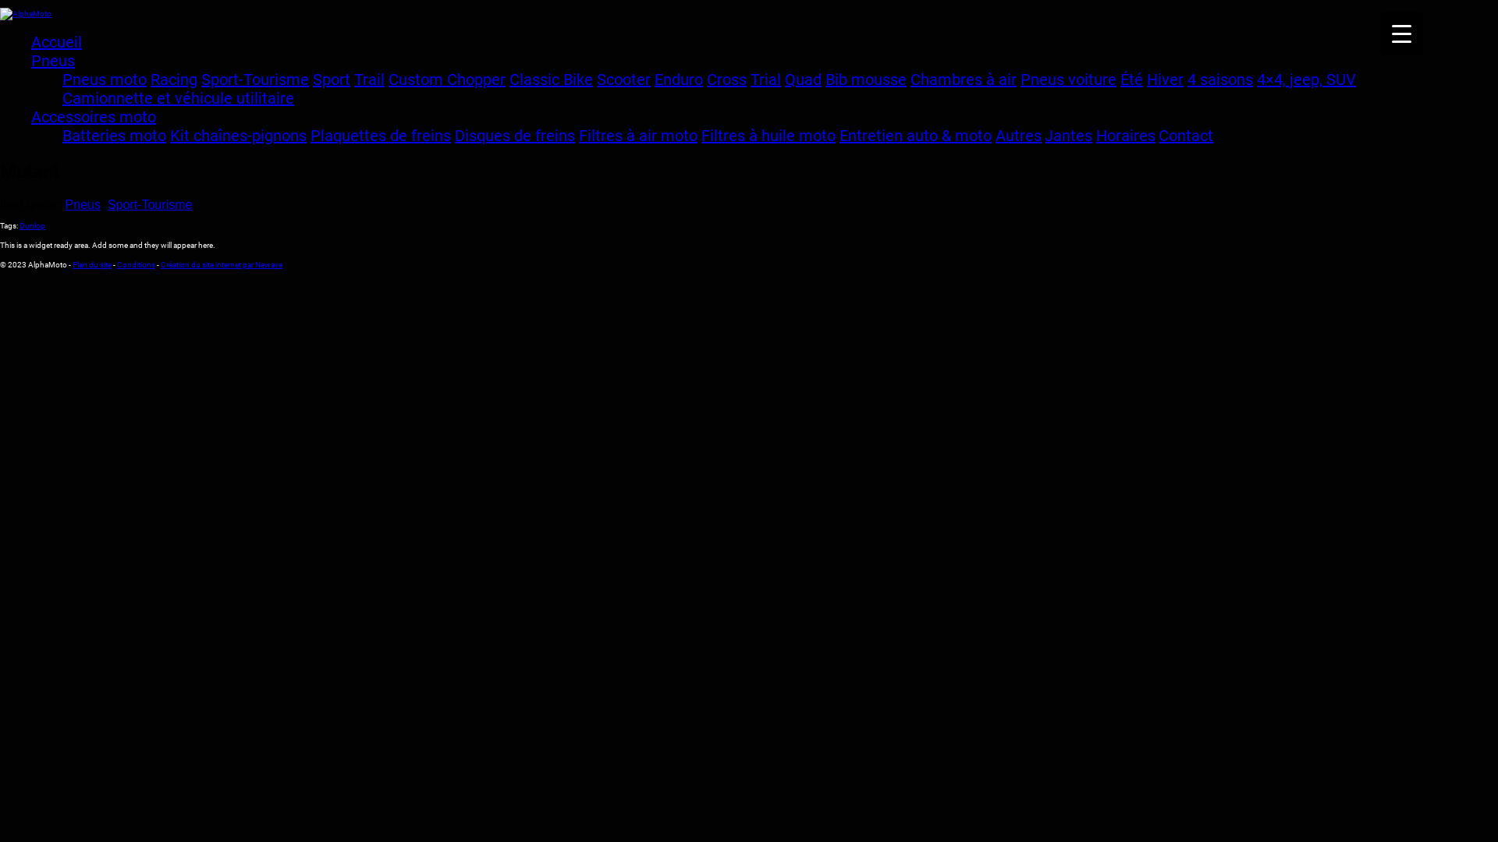 The height and width of the screenshot is (842, 1498). Describe the element at coordinates (1019, 136) in the screenshot. I see `Autres` at that location.